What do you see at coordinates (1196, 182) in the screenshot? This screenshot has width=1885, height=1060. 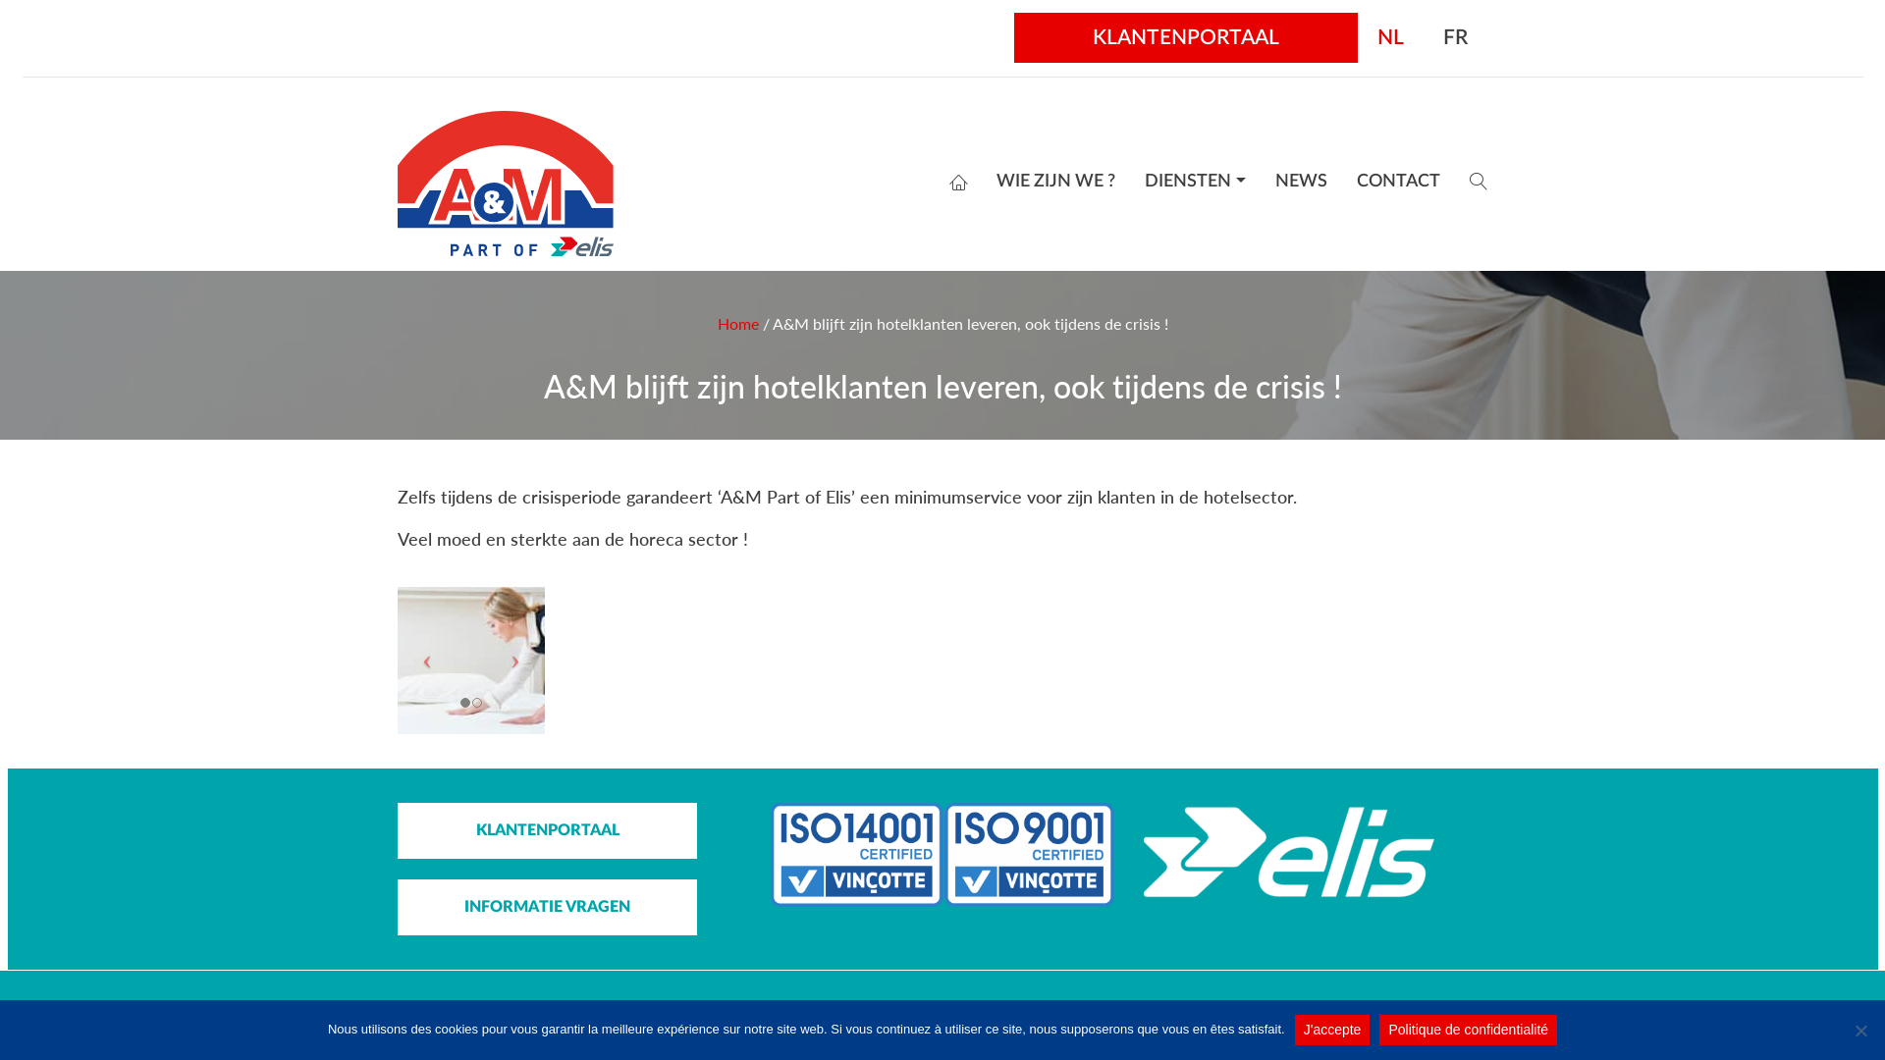 I see `DIENSTEN` at bounding box center [1196, 182].